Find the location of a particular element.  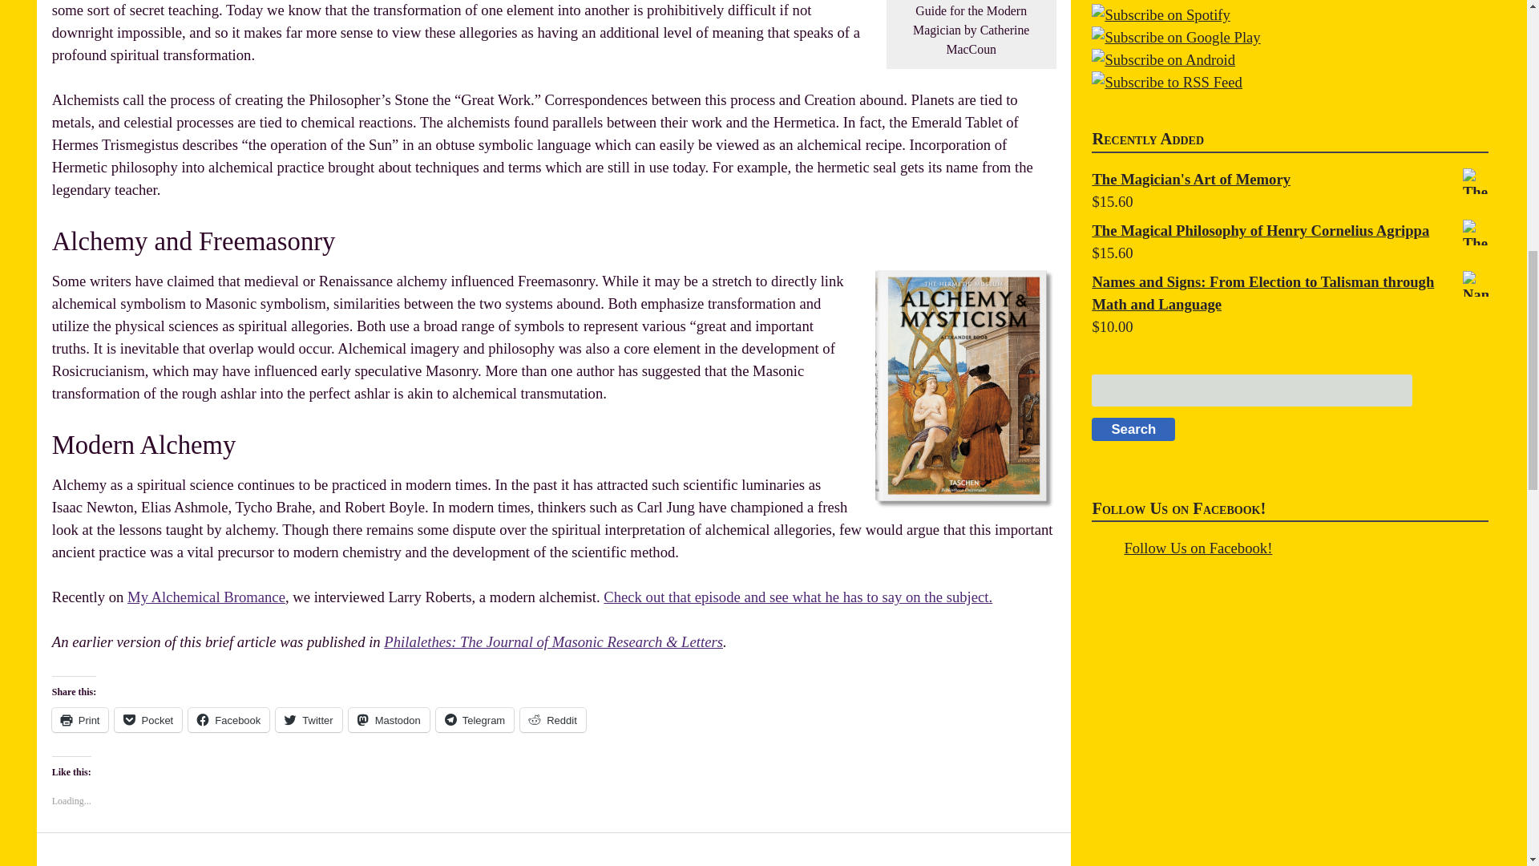

Click to share on Twitter is located at coordinates (308, 720).